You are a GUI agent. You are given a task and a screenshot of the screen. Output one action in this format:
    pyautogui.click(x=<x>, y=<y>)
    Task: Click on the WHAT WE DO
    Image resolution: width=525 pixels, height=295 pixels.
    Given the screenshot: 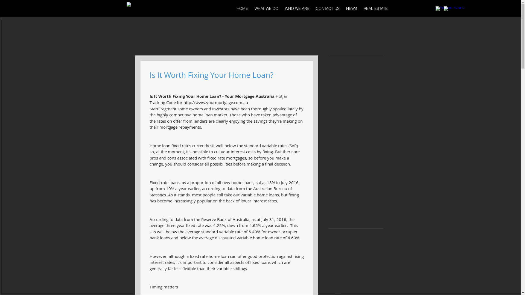 What is the action you would take?
    pyautogui.click(x=266, y=8)
    